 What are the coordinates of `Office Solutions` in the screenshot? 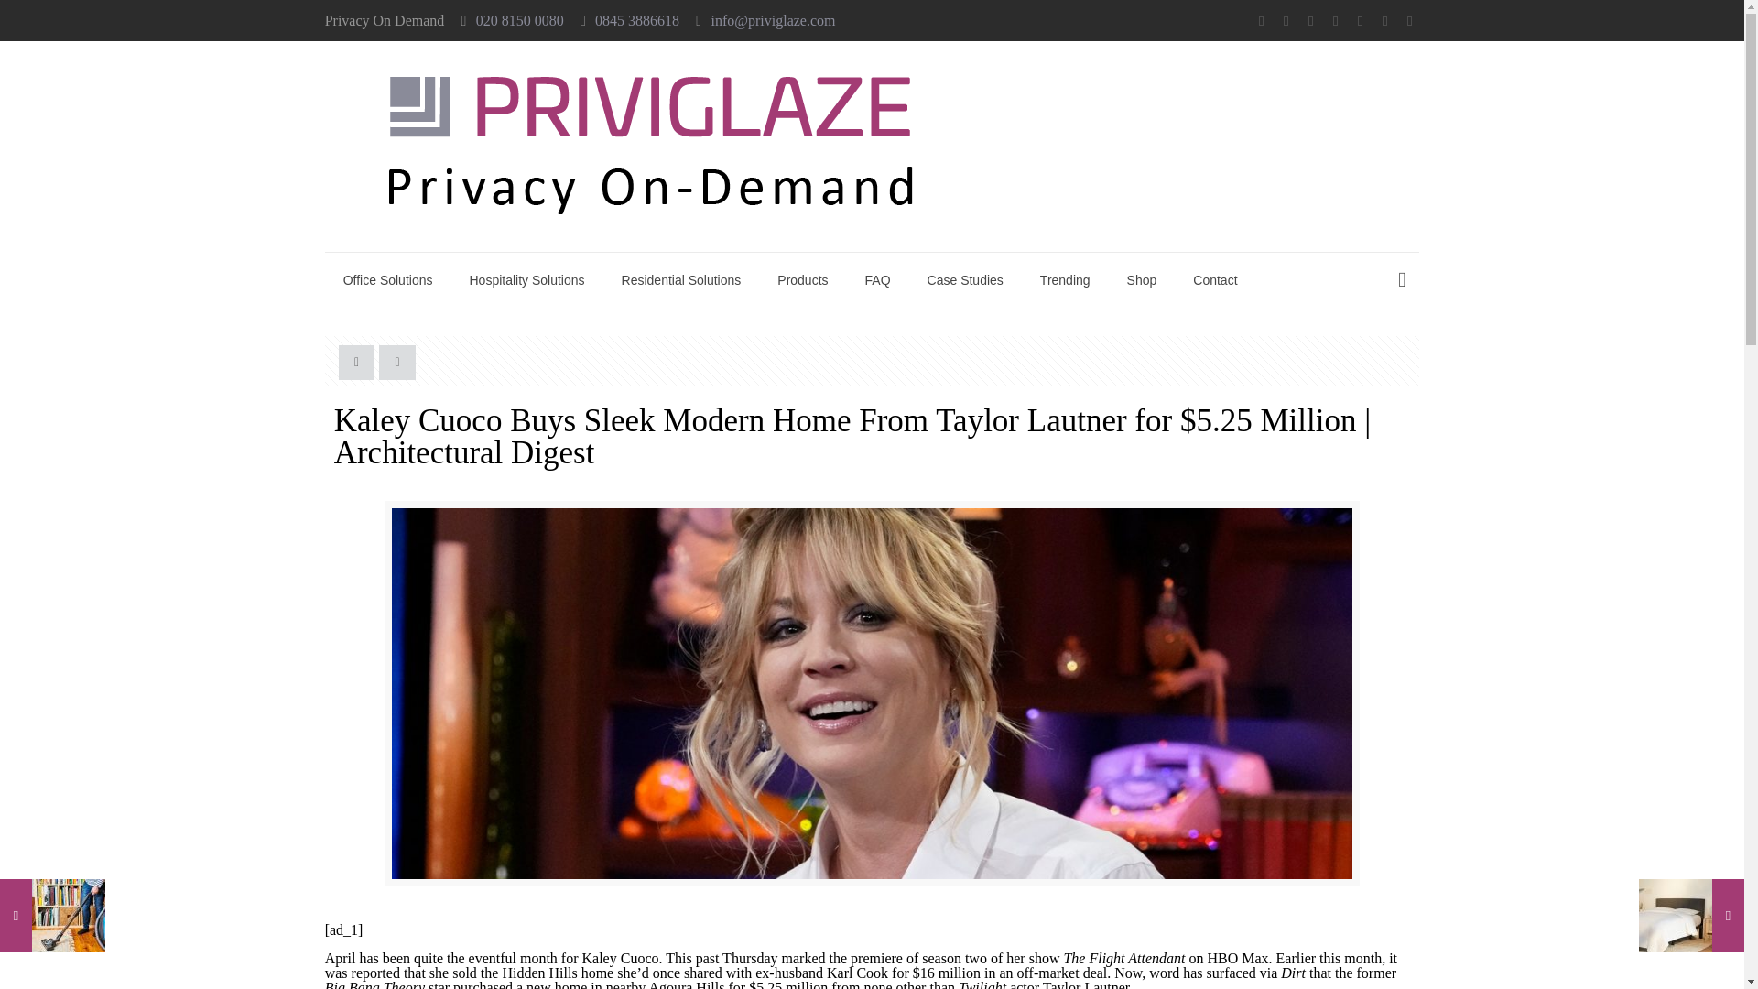 It's located at (388, 280).